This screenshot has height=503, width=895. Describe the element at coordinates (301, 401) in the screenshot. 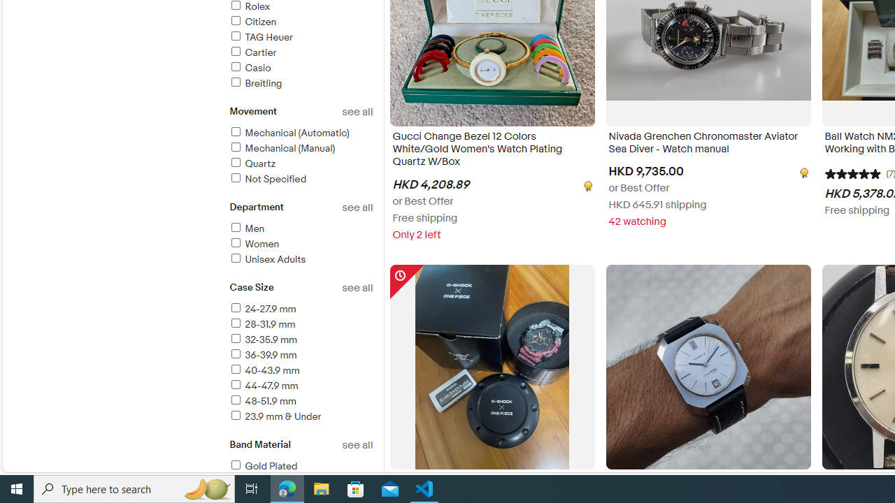

I see `48-51.9 mm` at that location.